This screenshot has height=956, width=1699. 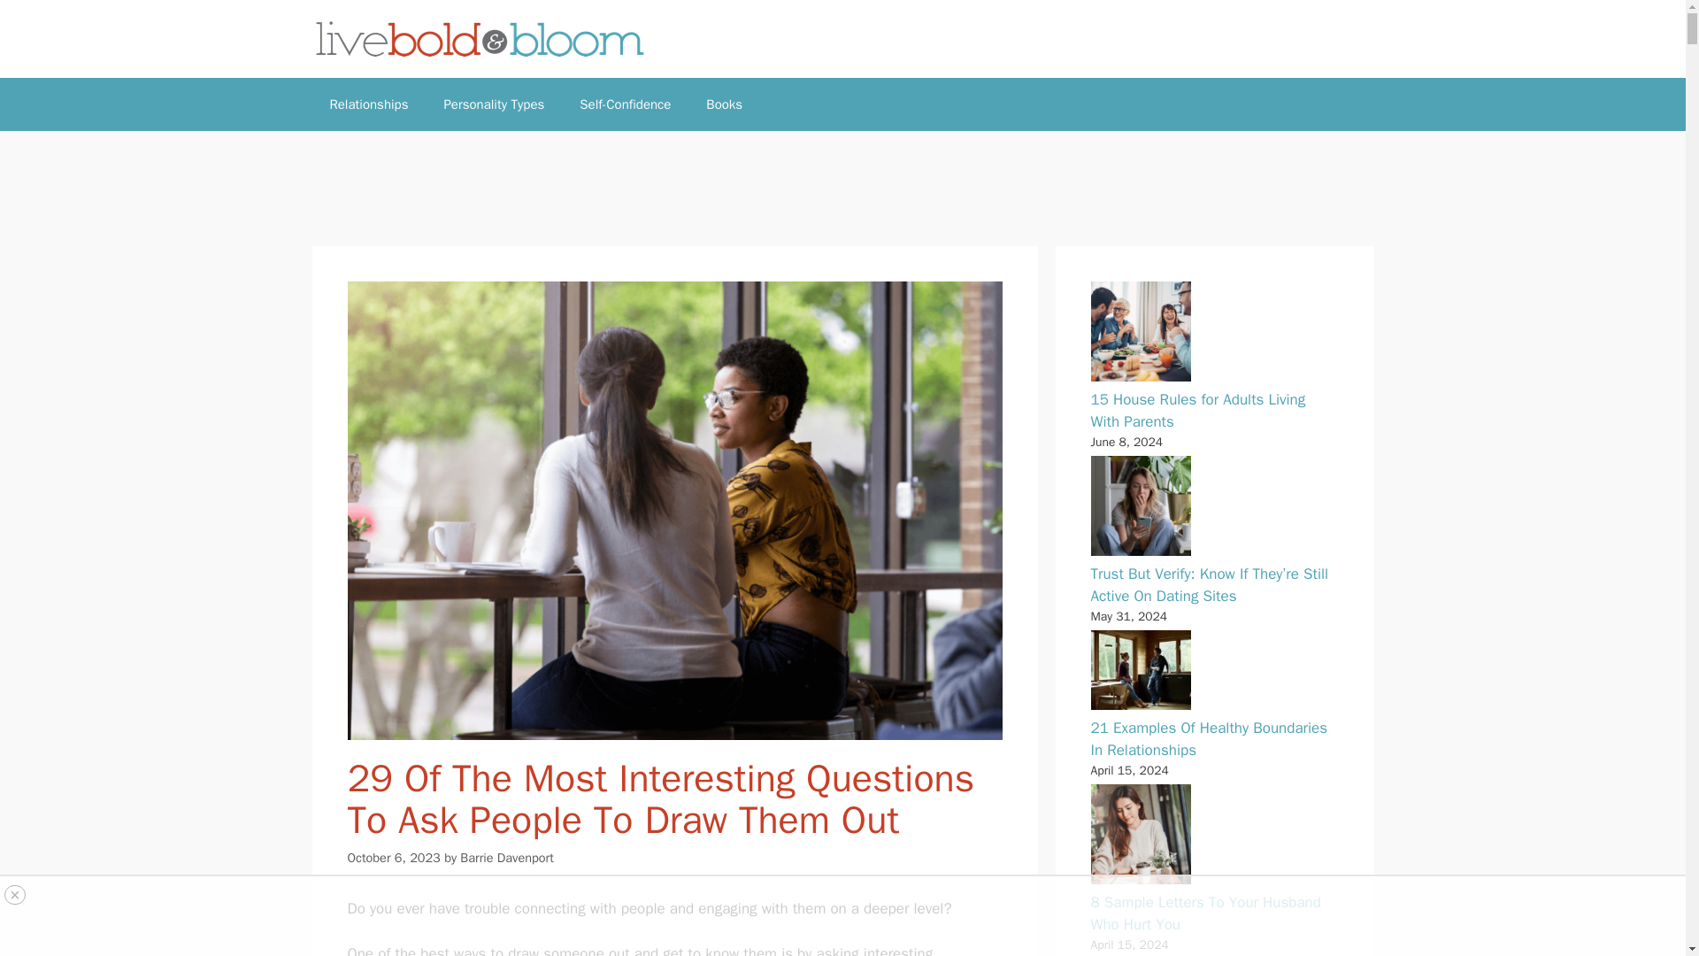 What do you see at coordinates (494, 104) in the screenshot?
I see `Personality Types` at bounding box center [494, 104].